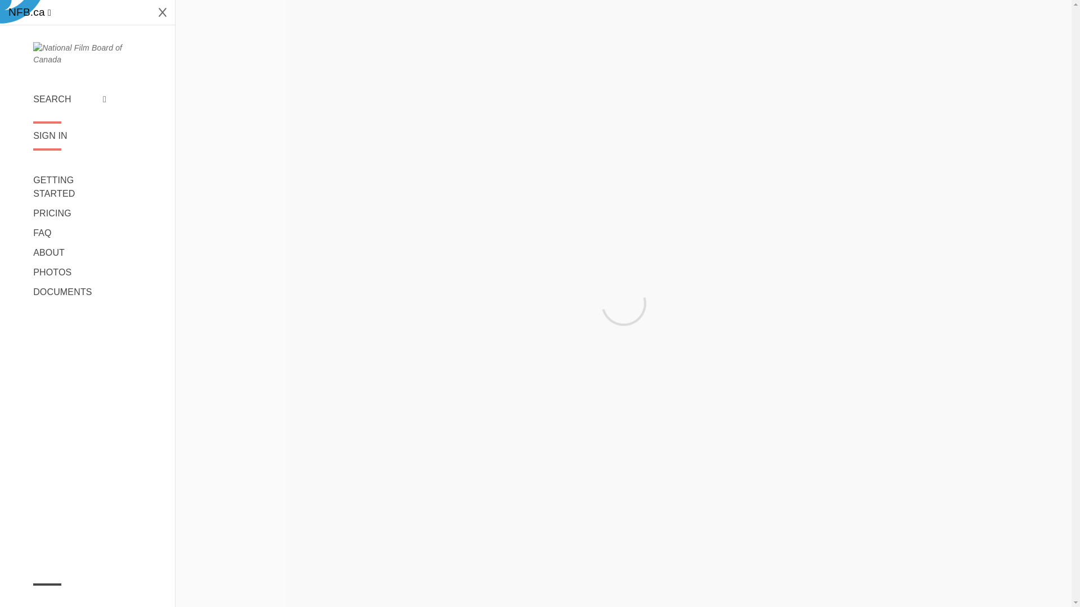 This screenshot has width=1080, height=607. Describe the element at coordinates (70, 136) in the screenshot. I see `SIGN IN` at that location.